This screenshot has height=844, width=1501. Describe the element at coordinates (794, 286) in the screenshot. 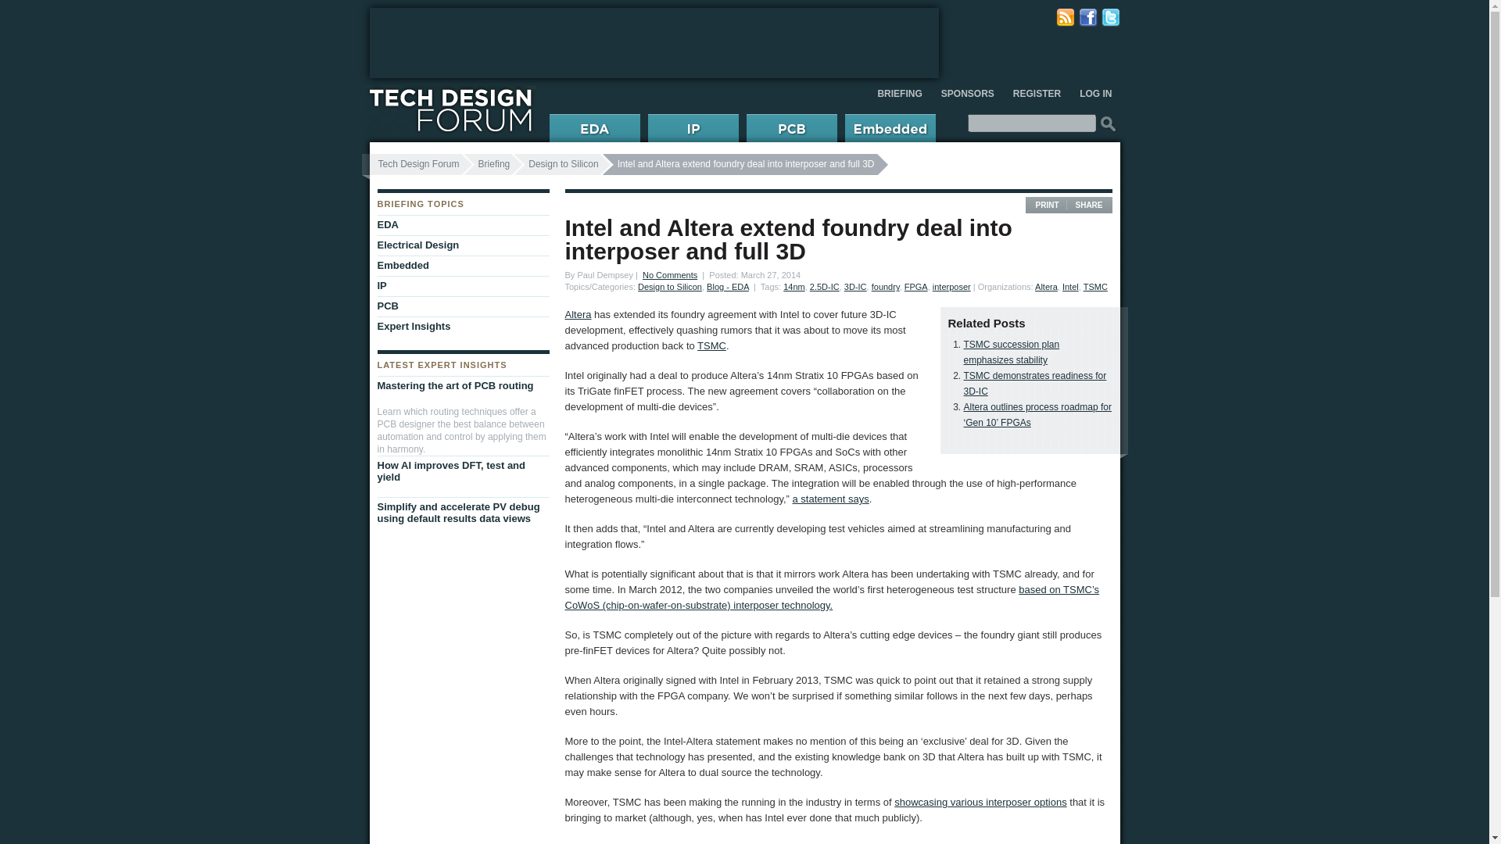

I see `14nm` at that location.